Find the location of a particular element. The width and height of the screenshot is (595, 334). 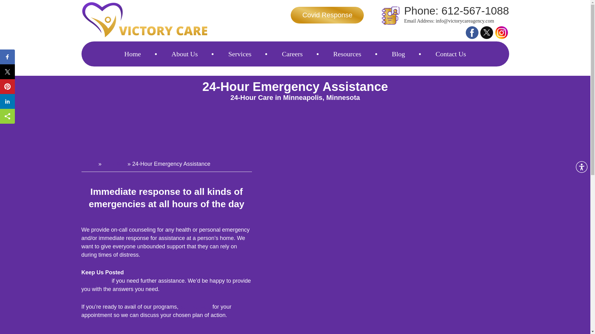

About Us is located at coordinates (184, 54).